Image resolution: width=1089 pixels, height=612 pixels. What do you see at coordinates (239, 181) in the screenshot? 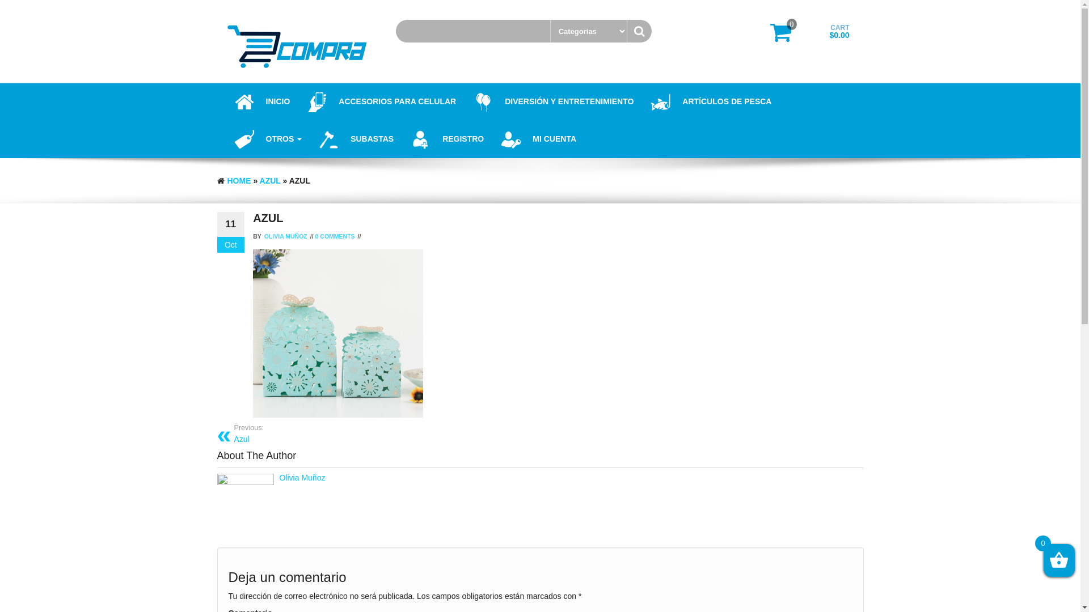
I see `HOME` at bounding box center [239, 181].